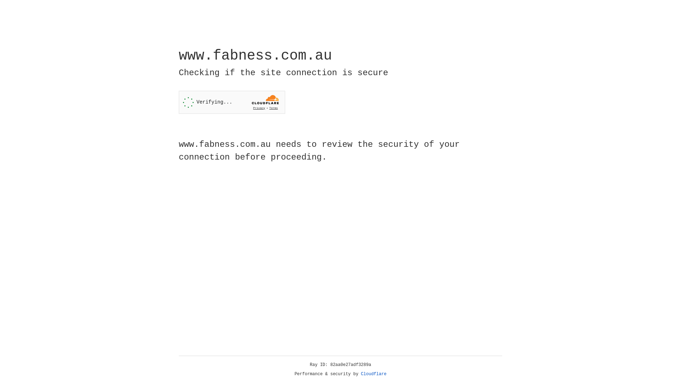  What do you see at coordinates (374, 374) in the screenshot?
I see `Cloudflare` at bounding box center [374, 374].